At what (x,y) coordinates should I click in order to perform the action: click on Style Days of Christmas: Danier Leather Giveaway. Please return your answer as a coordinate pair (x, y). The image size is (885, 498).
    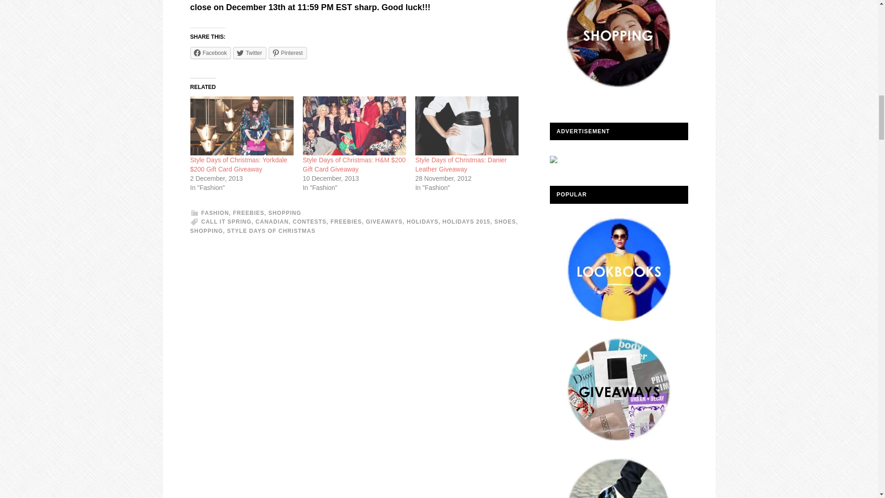
    Looking at the image, I should click on (460, 164).